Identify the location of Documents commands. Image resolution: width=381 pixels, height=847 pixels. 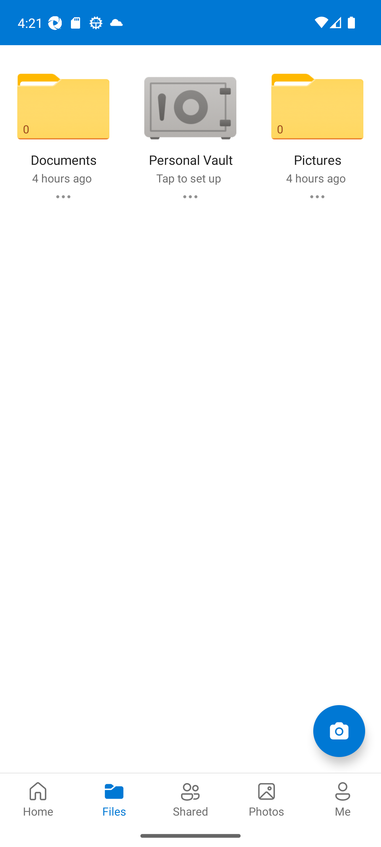
(63, 196).